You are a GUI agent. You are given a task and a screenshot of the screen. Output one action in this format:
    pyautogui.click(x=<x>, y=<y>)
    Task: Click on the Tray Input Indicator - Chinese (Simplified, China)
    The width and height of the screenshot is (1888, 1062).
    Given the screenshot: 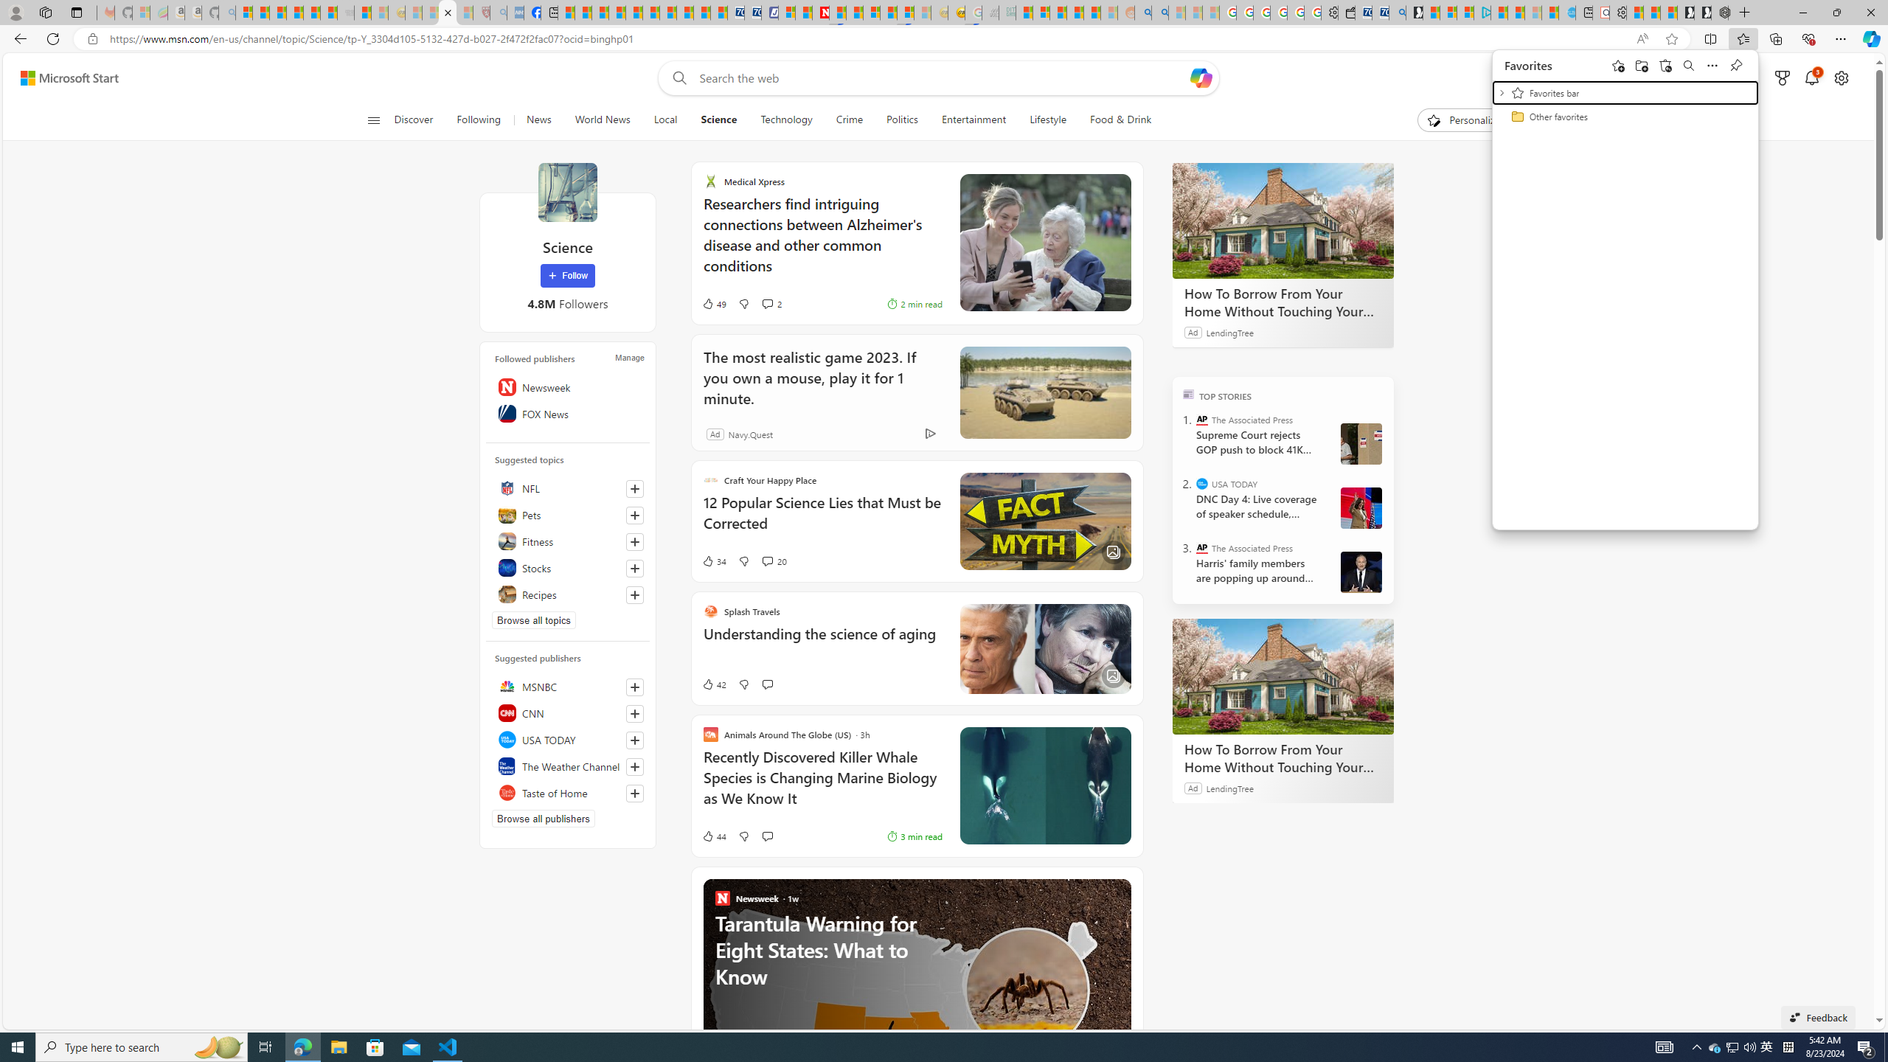 What is the action you would take?
    pyautogui.click(x=1788, y=1047)
    